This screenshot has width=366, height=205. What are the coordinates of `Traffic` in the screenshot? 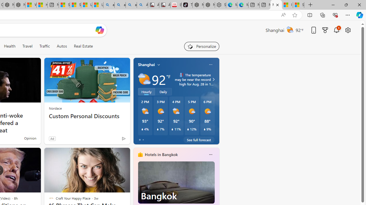 It's located at (45, 46).